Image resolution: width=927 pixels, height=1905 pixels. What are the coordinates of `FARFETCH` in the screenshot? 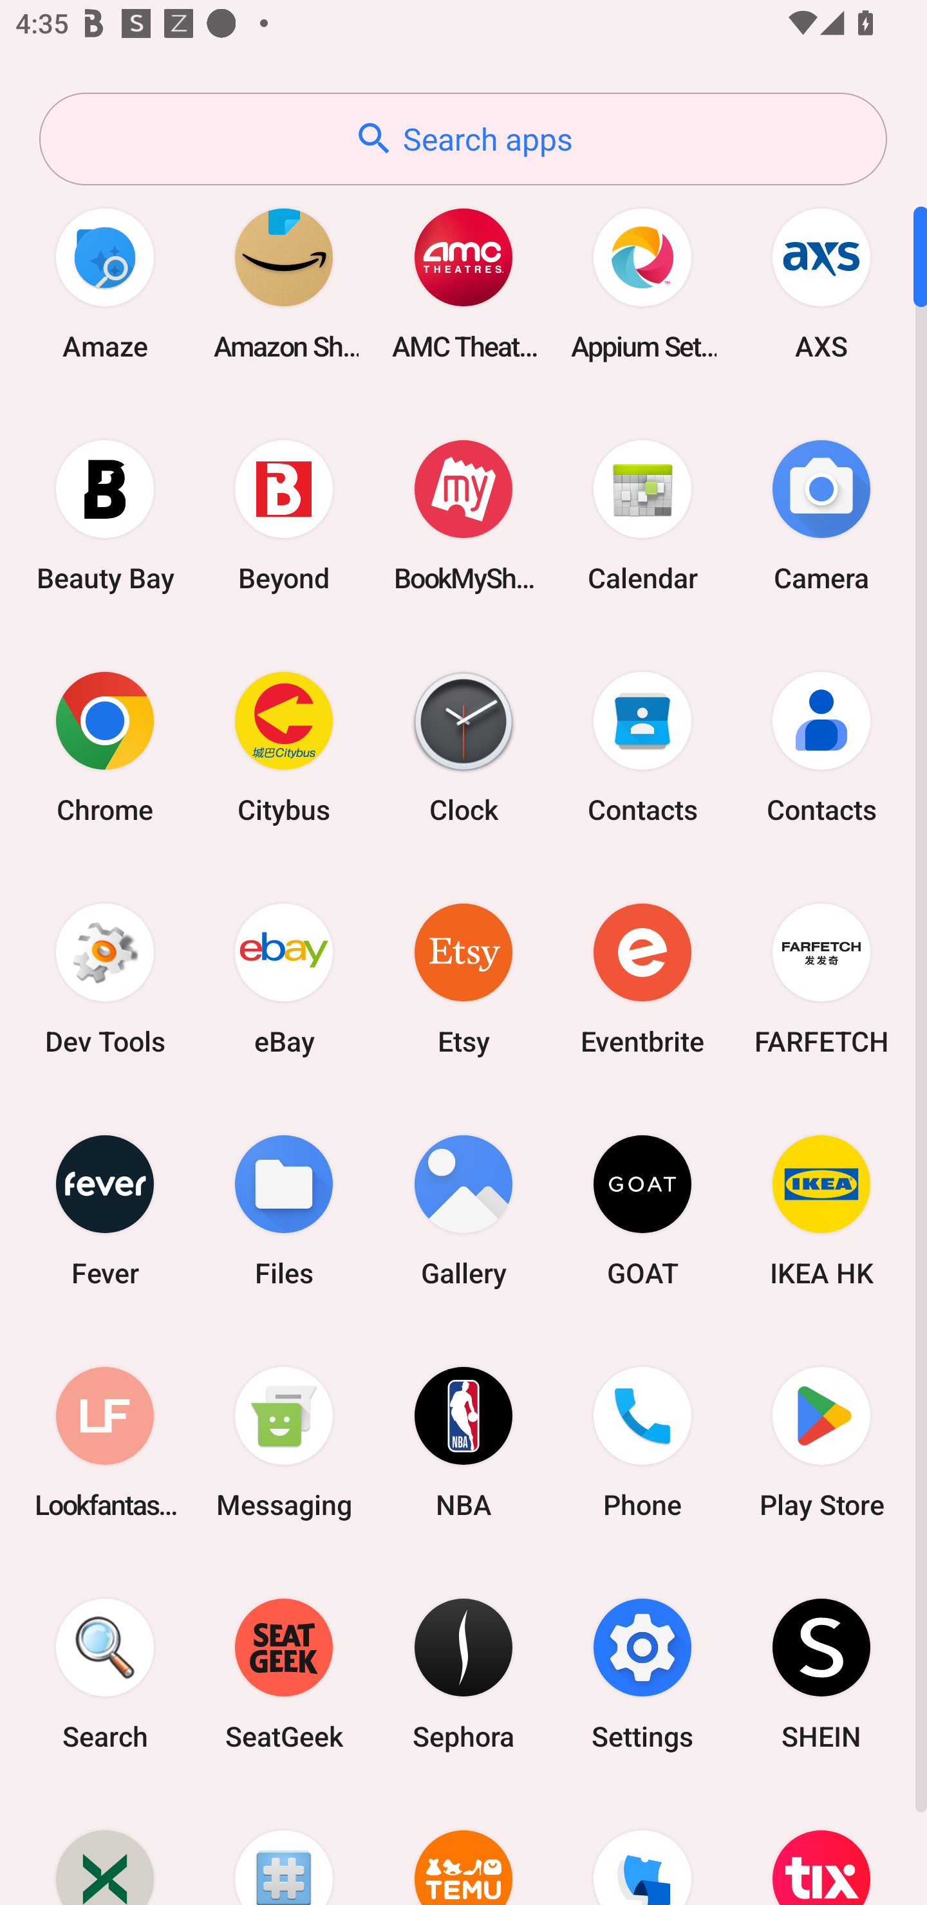 It's located at (821, 978).